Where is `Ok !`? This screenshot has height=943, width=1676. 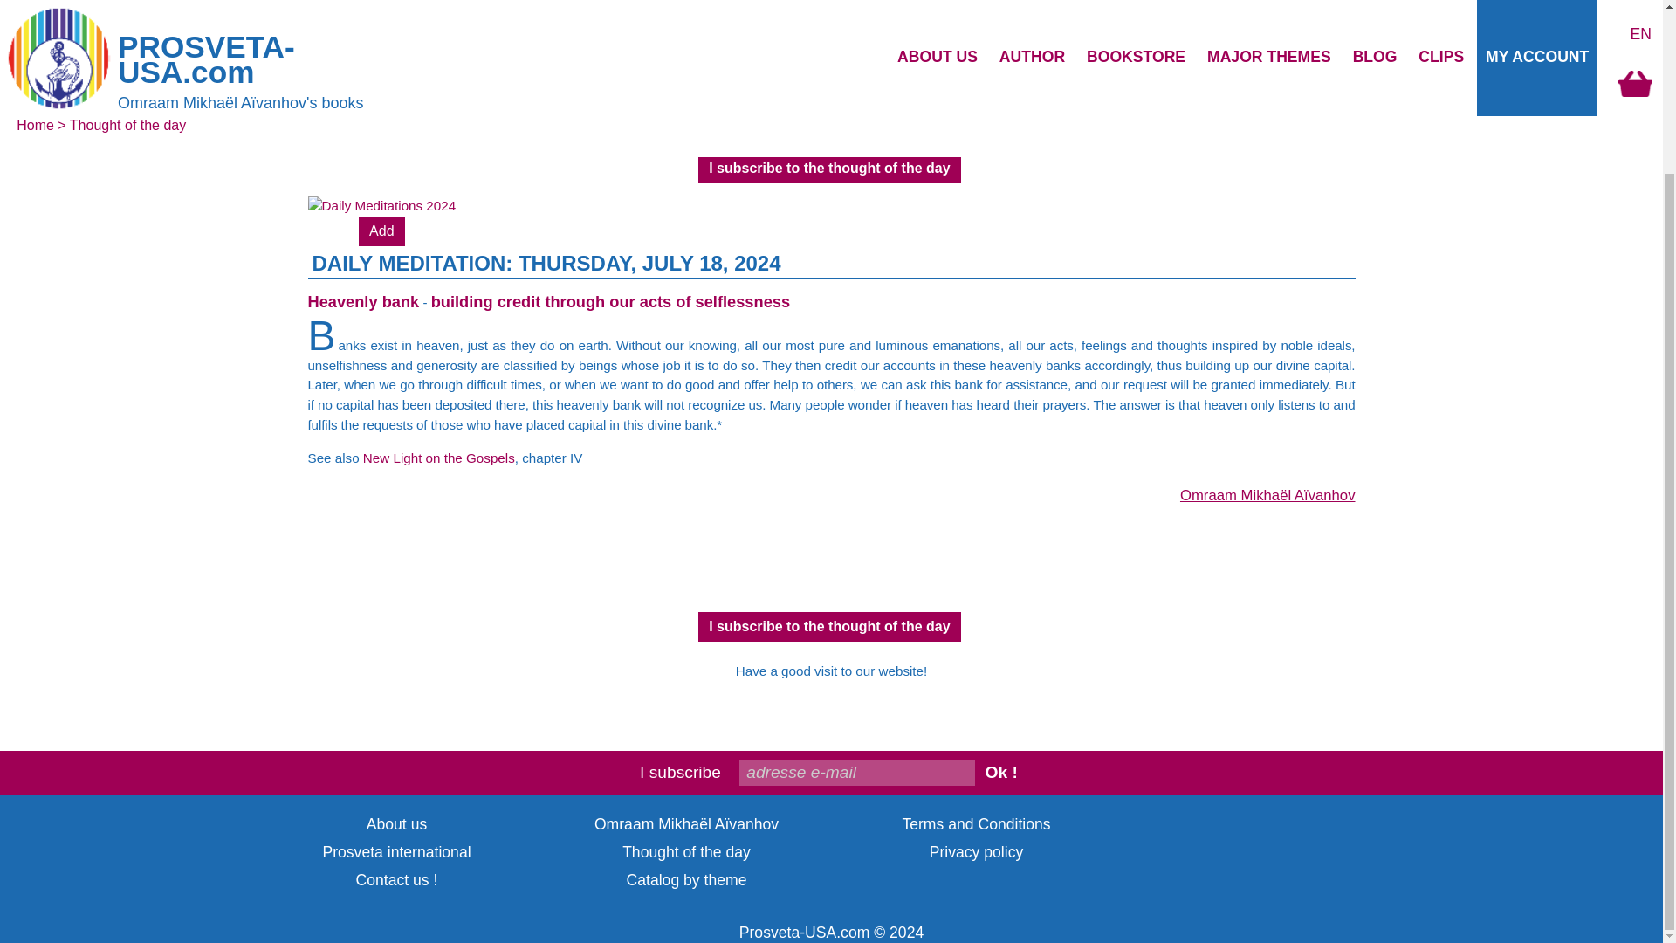 Ok ! is located at coordinates (1001, 772).